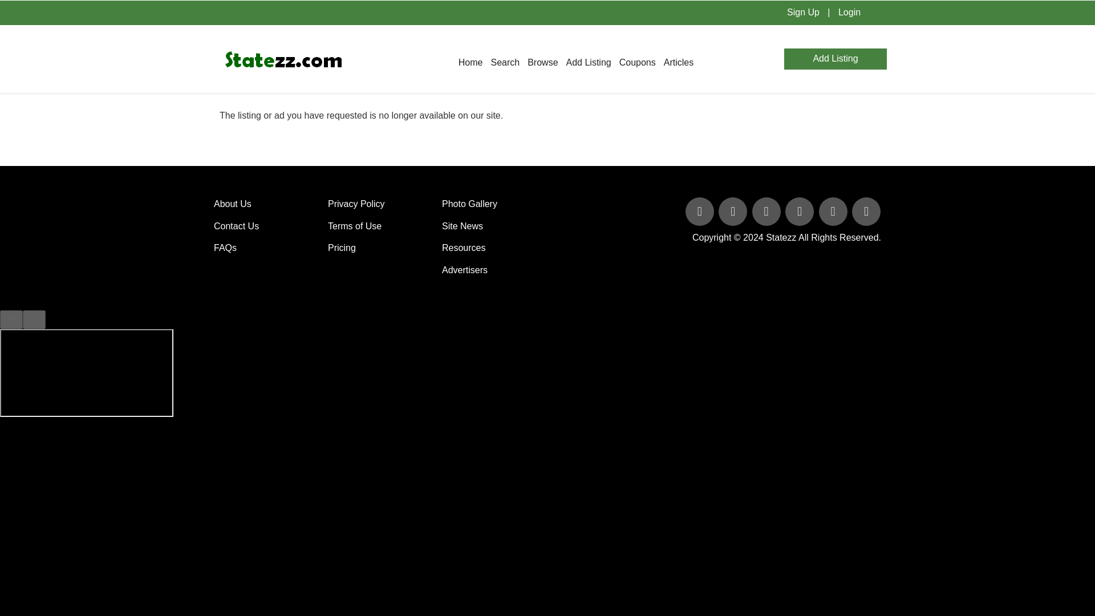  I want to click on Login, so click(849, 12).